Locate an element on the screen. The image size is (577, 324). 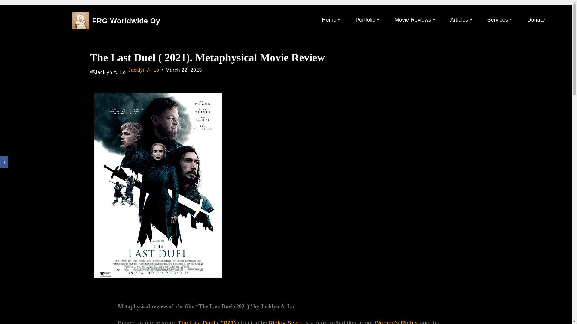
Articles is located at coordinates (459, 20).